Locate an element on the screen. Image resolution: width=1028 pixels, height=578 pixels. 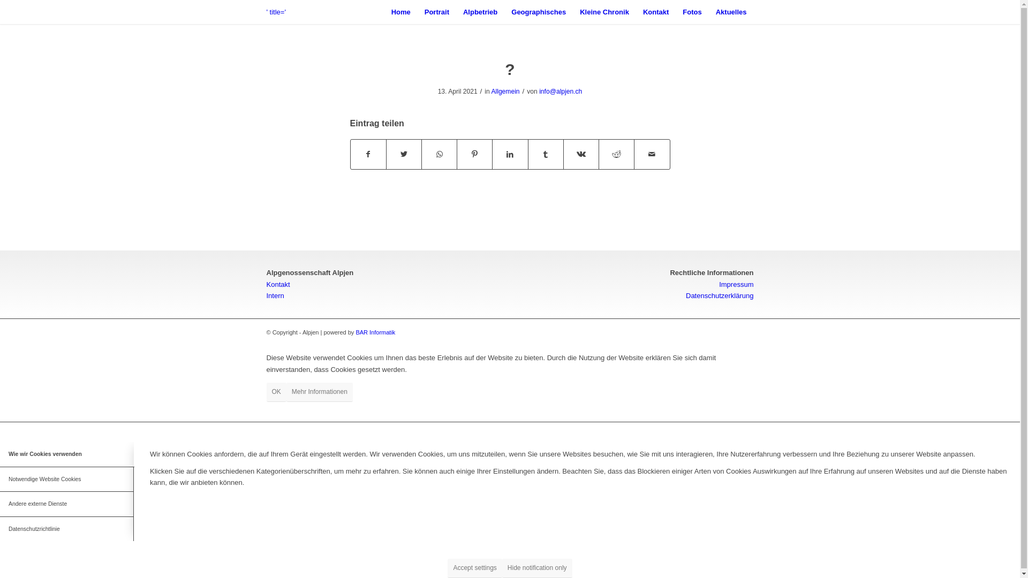
Allgemein is located at coordinates (505, 92).